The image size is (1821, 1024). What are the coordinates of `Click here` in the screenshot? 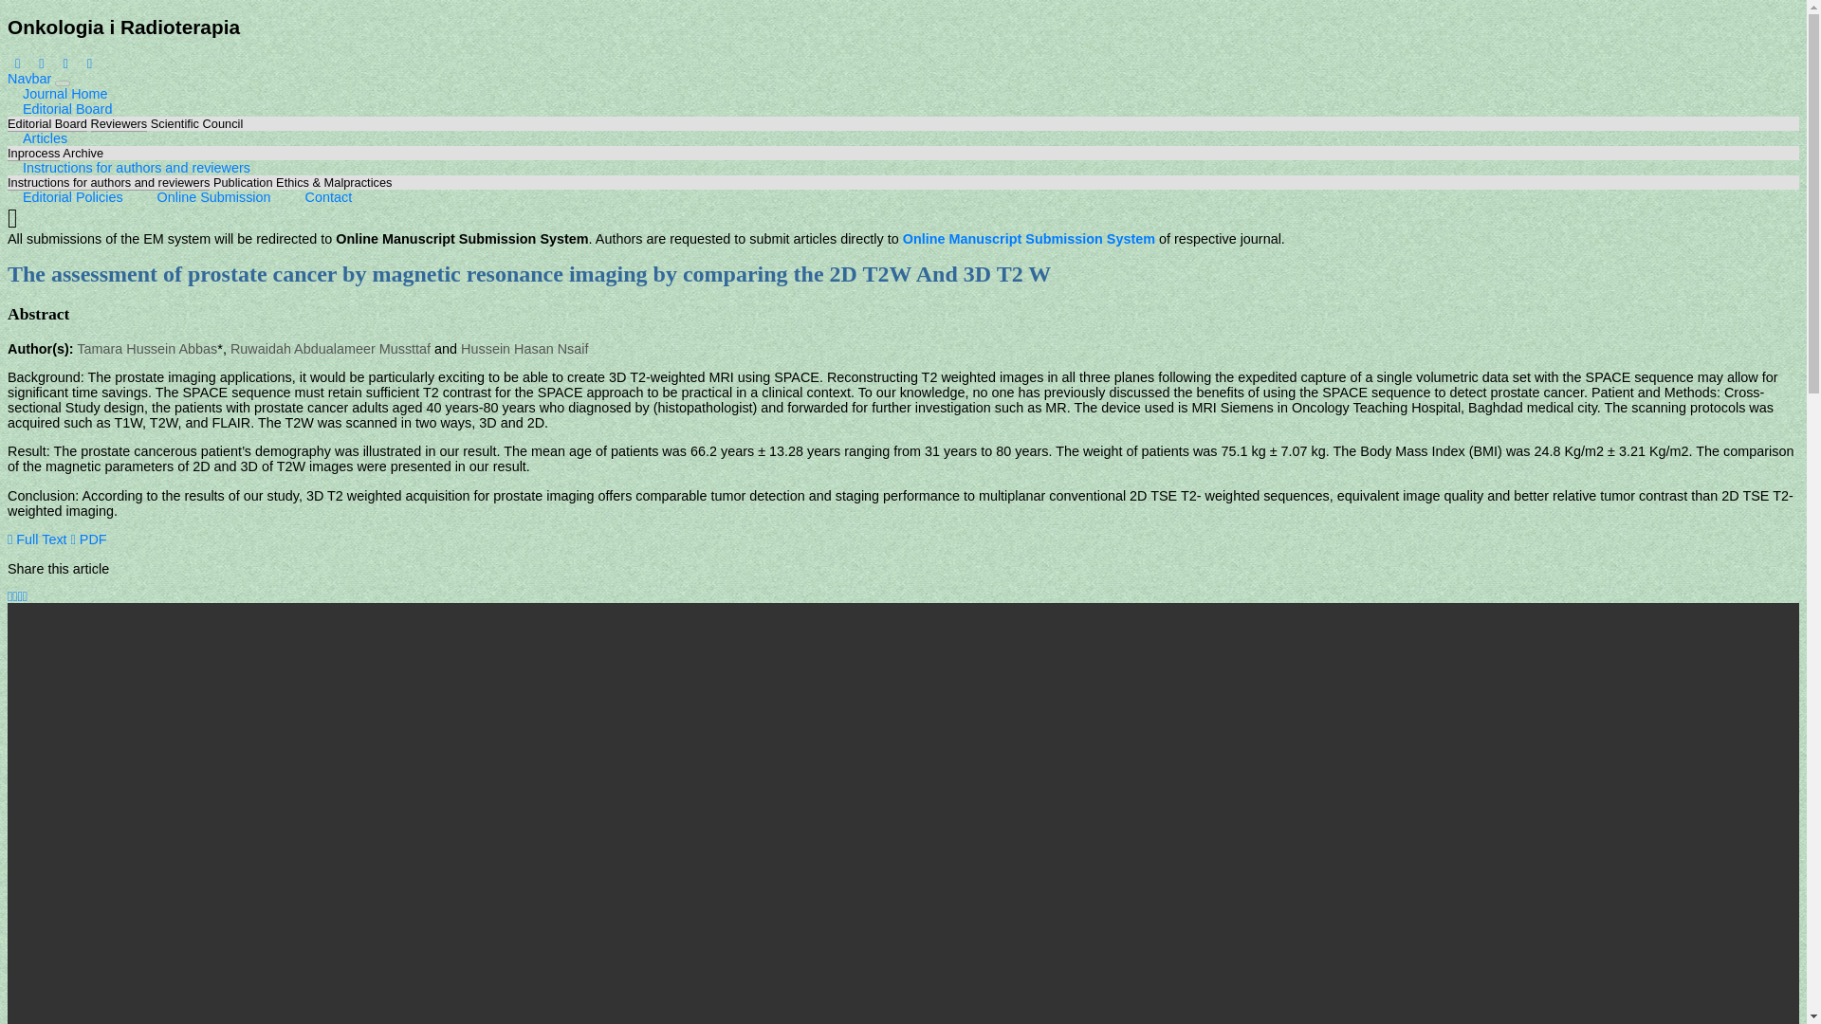 It's located at (33, 154).